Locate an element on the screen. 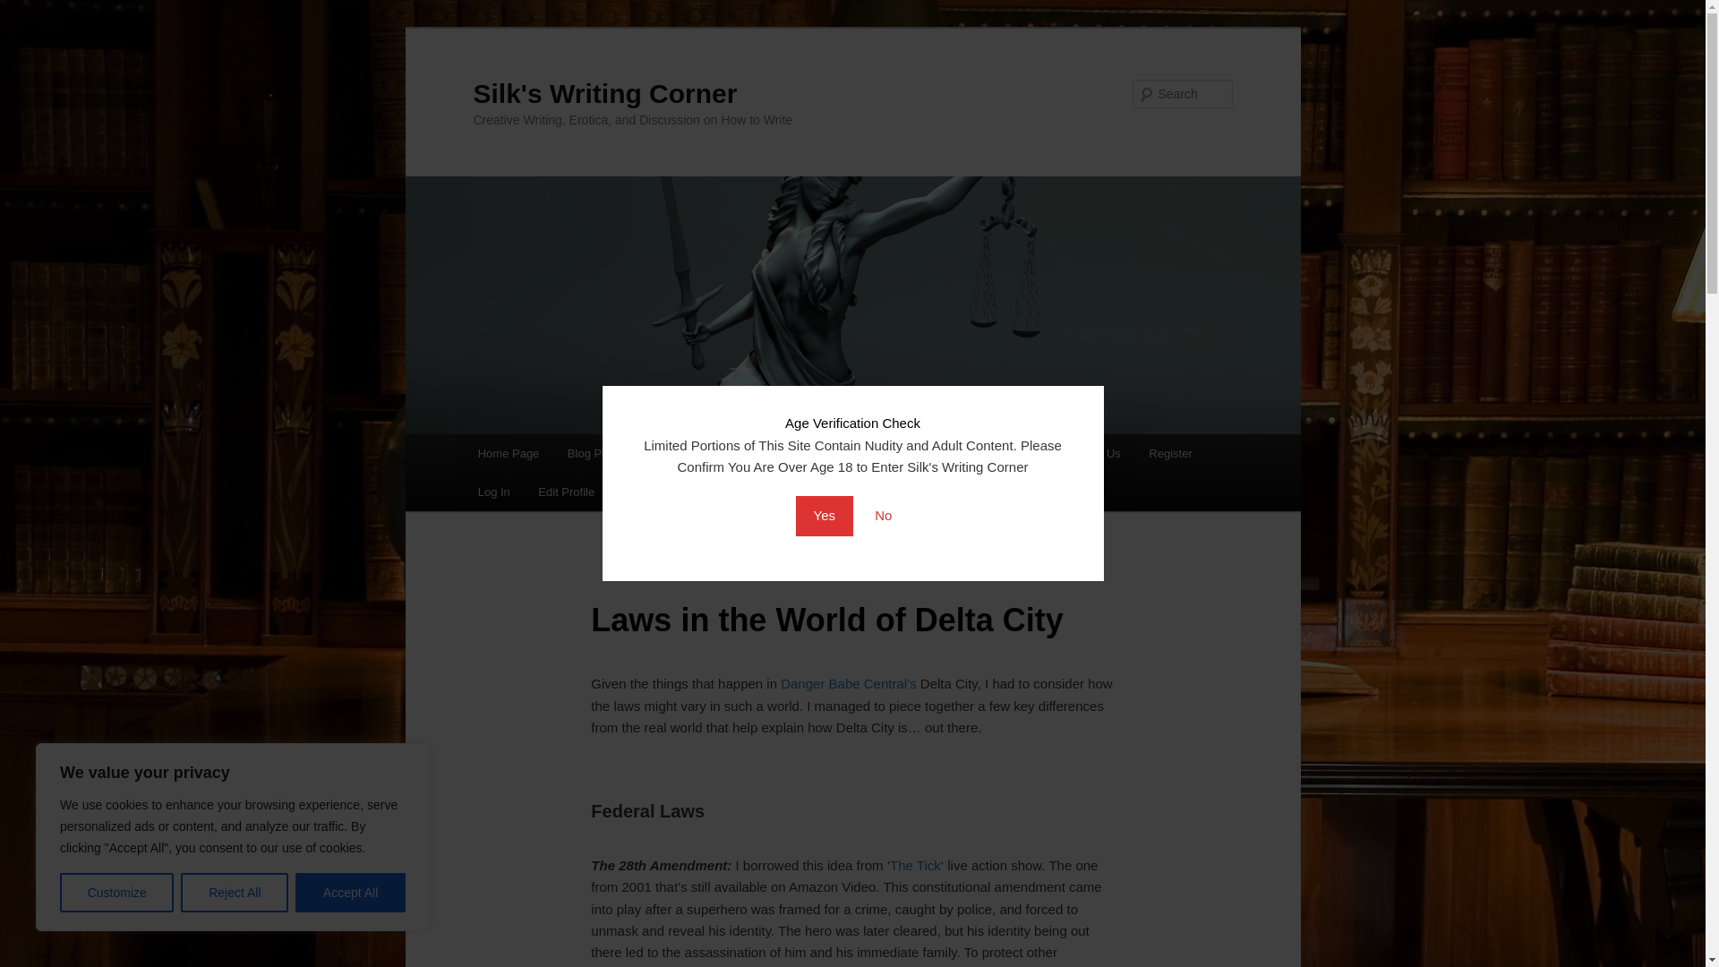  Yes is located at coordinates (824, 516).